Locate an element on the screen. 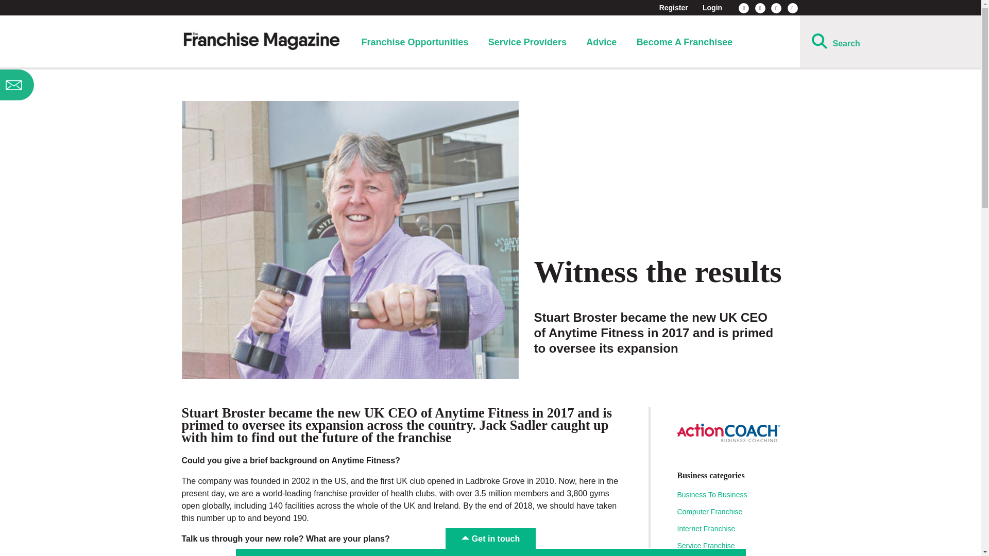  Service Providers is located at coordinates (527, 42).